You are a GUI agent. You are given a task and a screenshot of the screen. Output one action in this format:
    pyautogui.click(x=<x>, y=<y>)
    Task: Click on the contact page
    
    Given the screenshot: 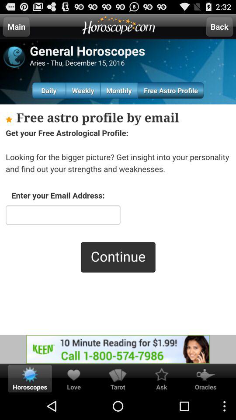 What is the action you would take?
    pyautogui.click(x=118, y=220)
    